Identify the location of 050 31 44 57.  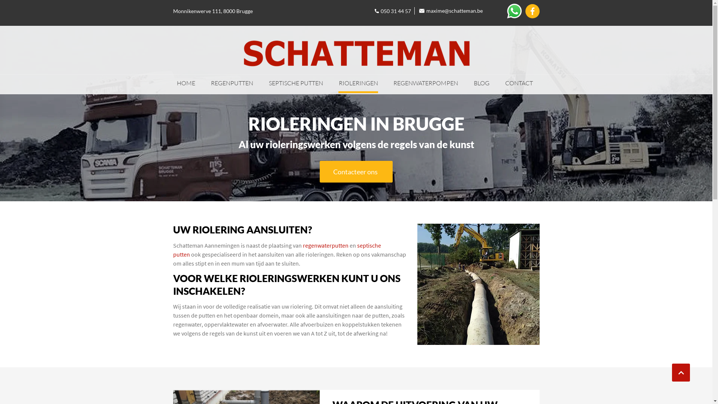
(393, 10).